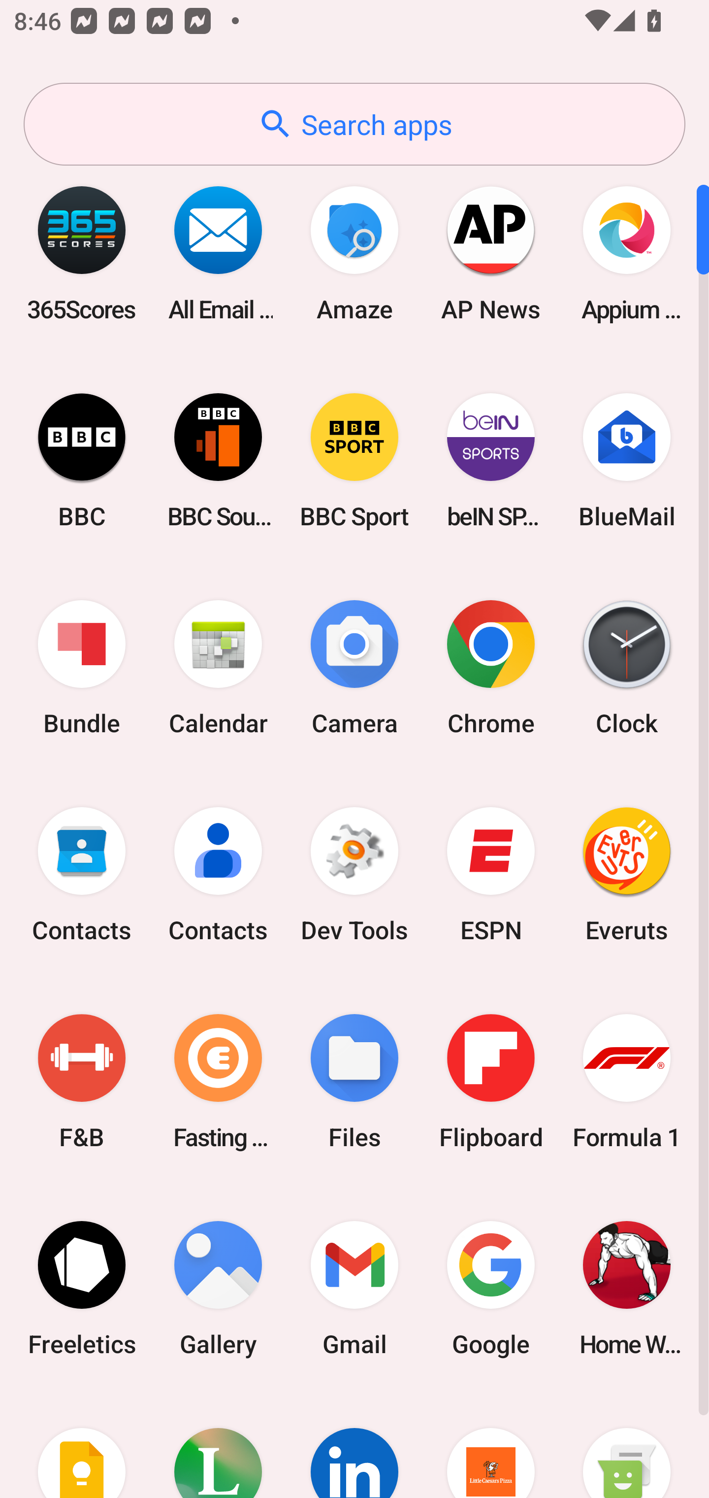  What do you see at coordinates (354, 460) in the screenshot?
I see `BBC Sport` at bounding box center [354, 460].